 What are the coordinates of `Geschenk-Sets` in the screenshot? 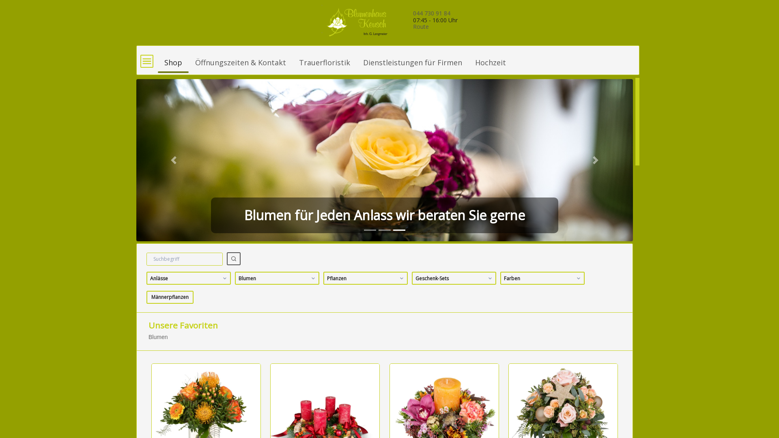 It's located at (454, 278).